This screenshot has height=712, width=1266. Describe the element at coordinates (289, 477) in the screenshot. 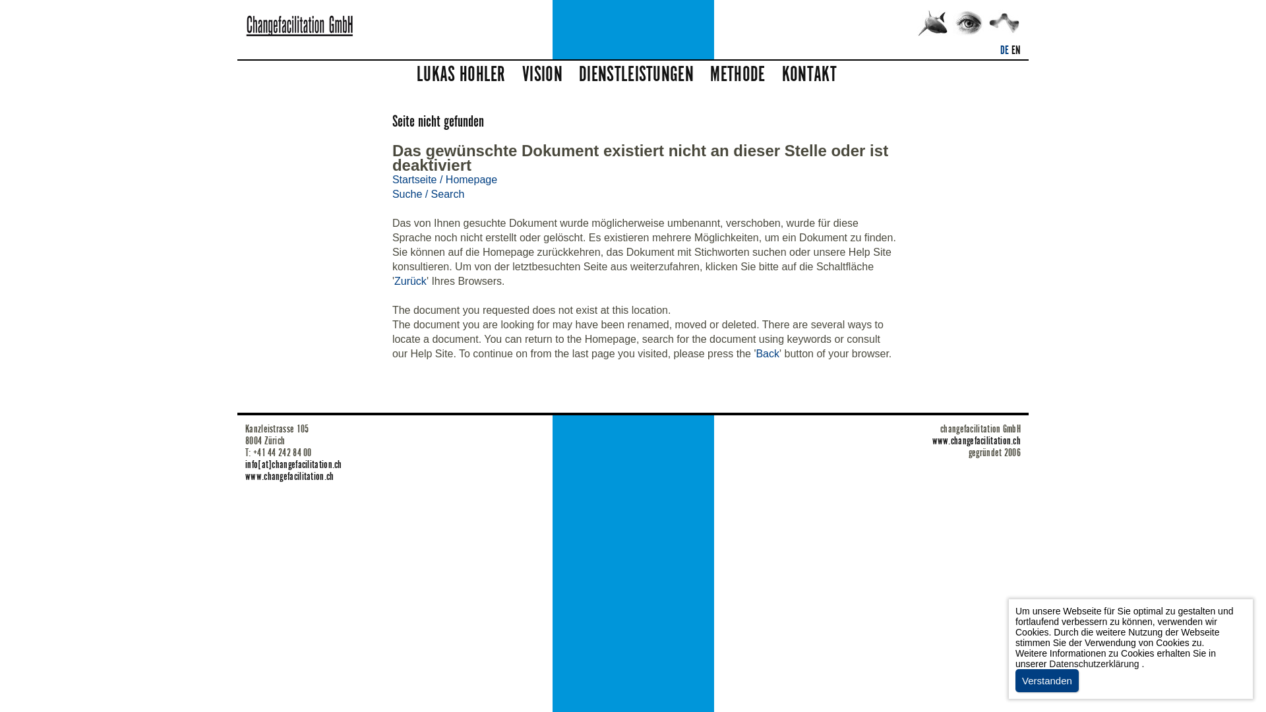

I see `www.changefacilitation.ch` at that location.